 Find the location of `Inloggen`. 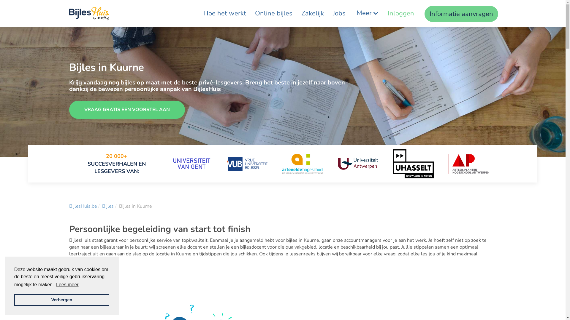

Inloggen is located at coordinates (401, 13).